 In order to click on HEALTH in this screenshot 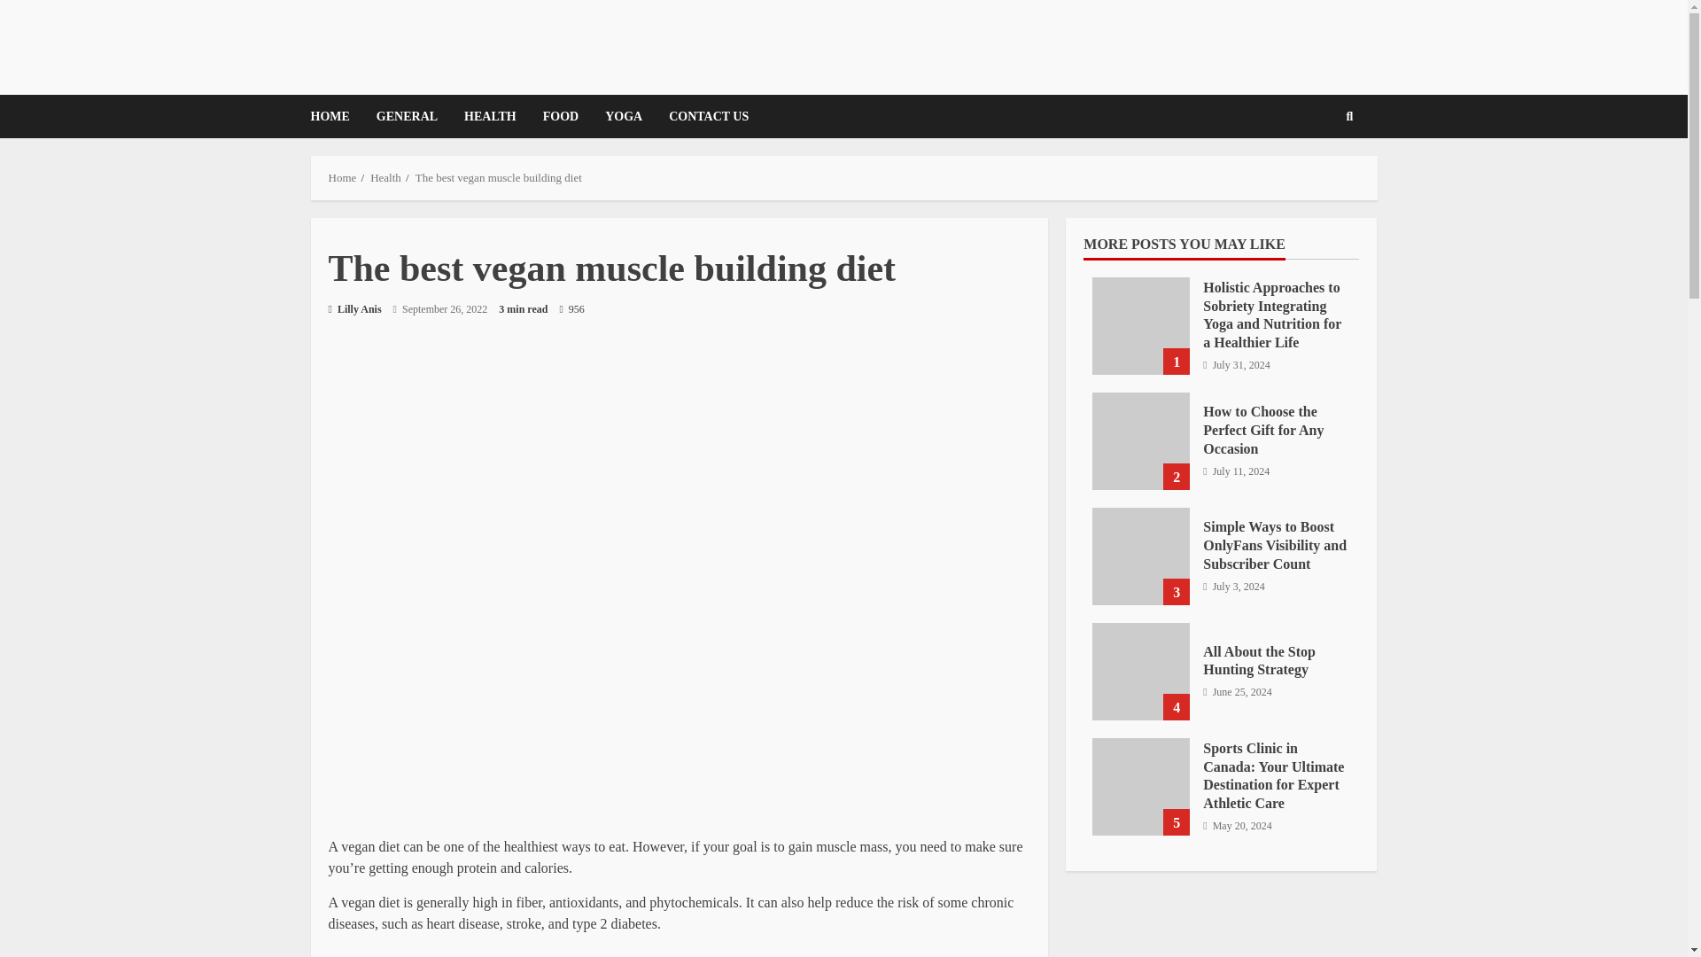, I will do `click(489, 115)`.